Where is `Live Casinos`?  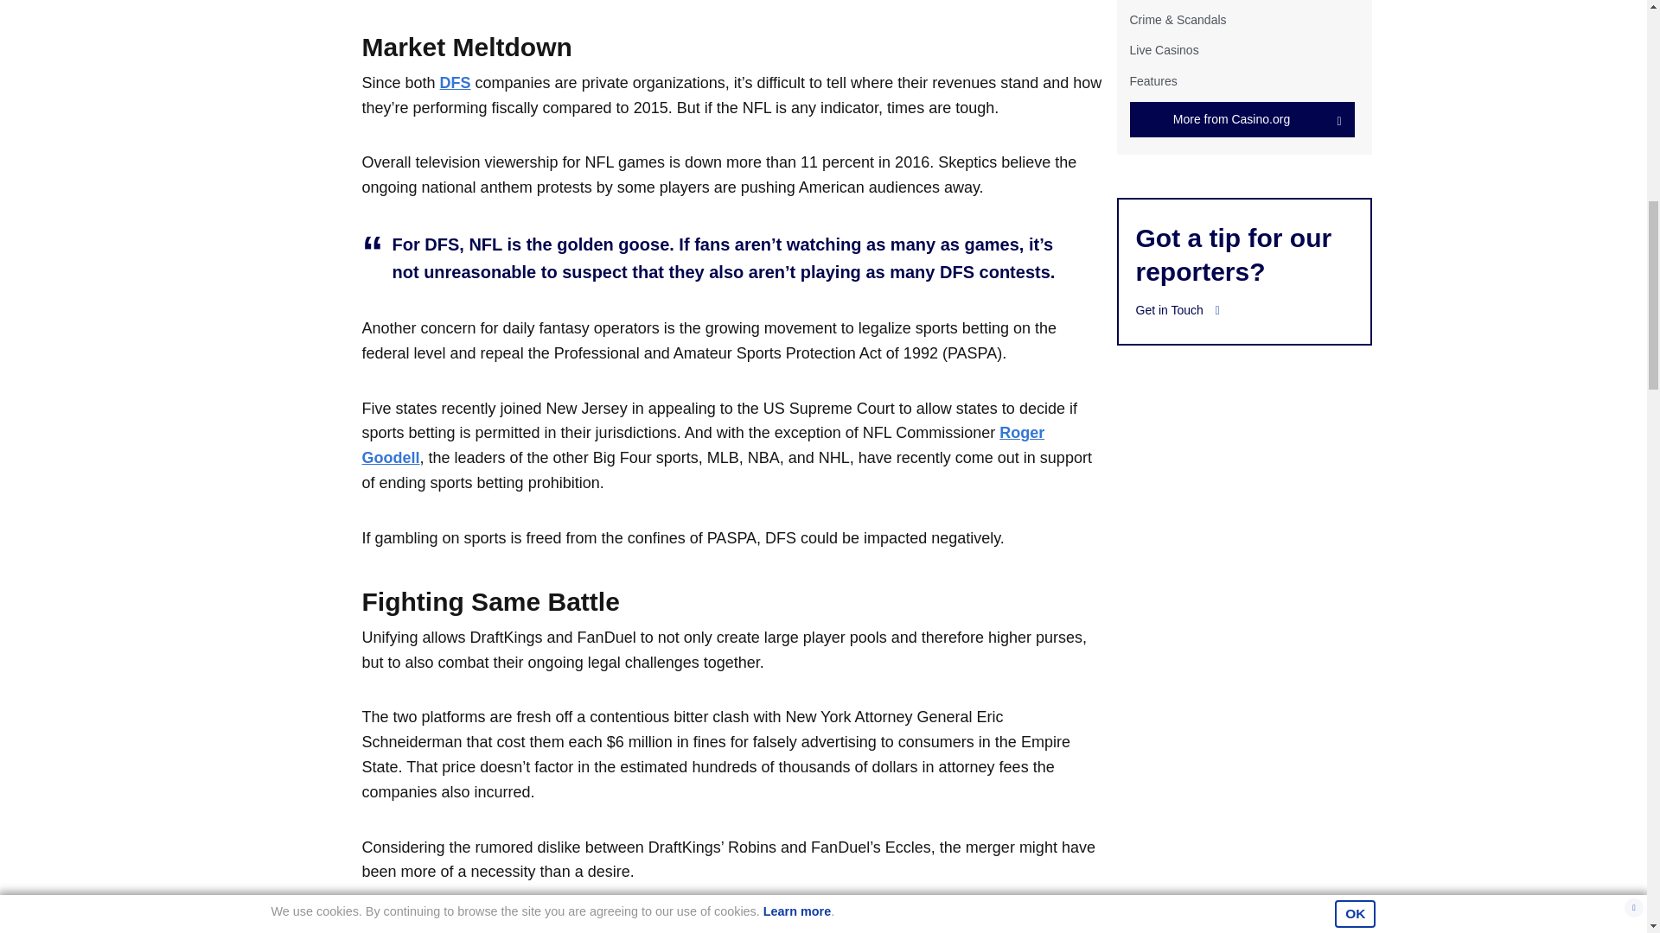
Live Casinos is located at coordinates (1164, 49).